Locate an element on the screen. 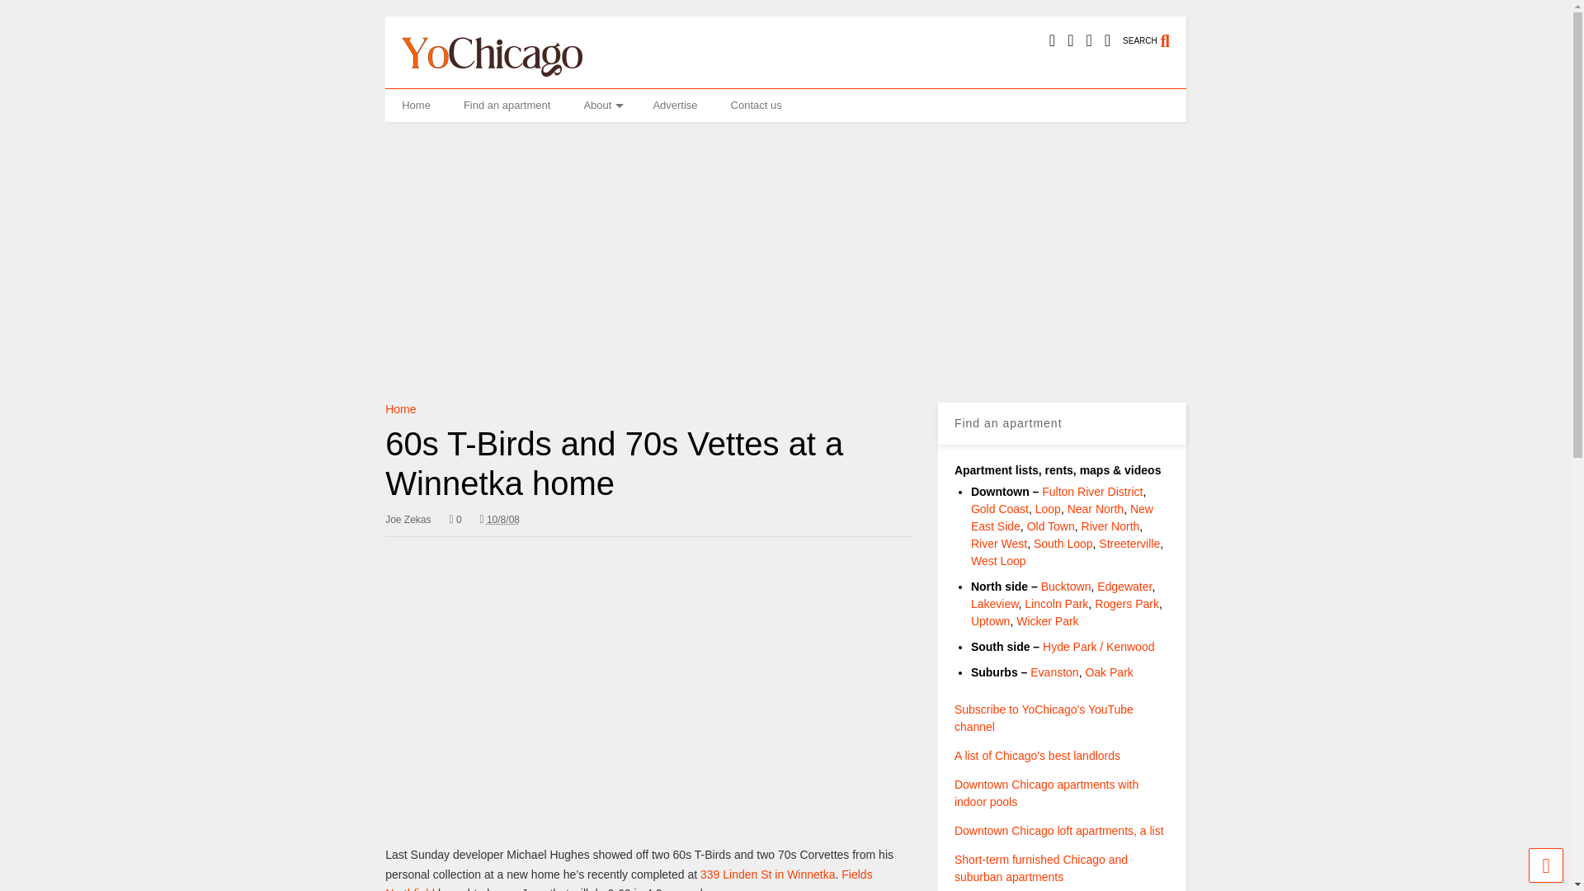  Find an apartment is located at coordinates (507, 106).